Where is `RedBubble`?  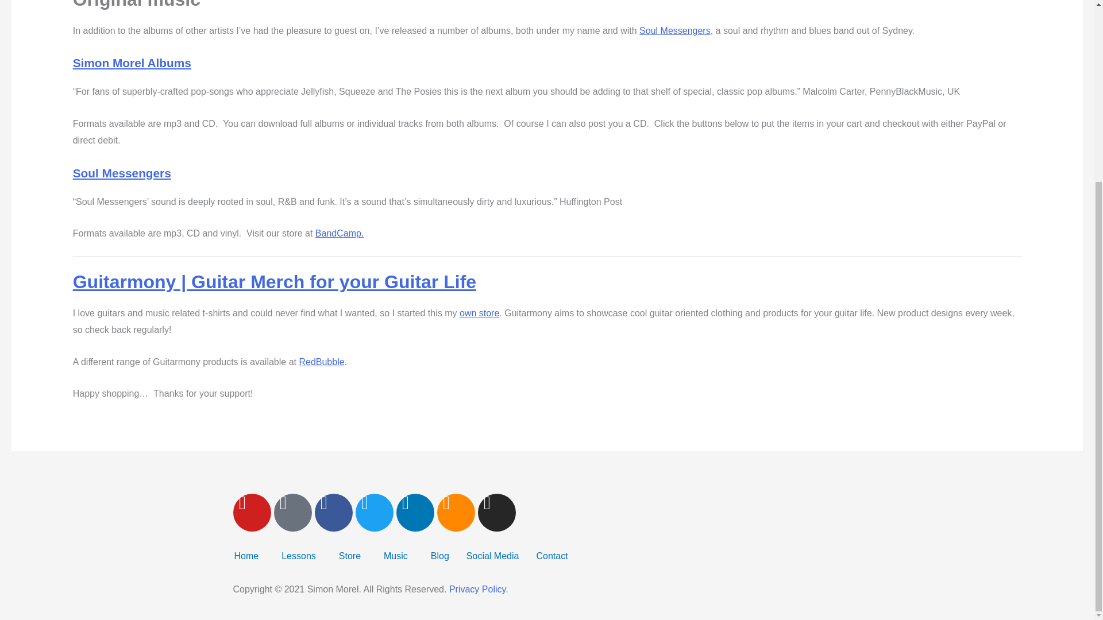
RedBubble is located at coordinates (322, 362).